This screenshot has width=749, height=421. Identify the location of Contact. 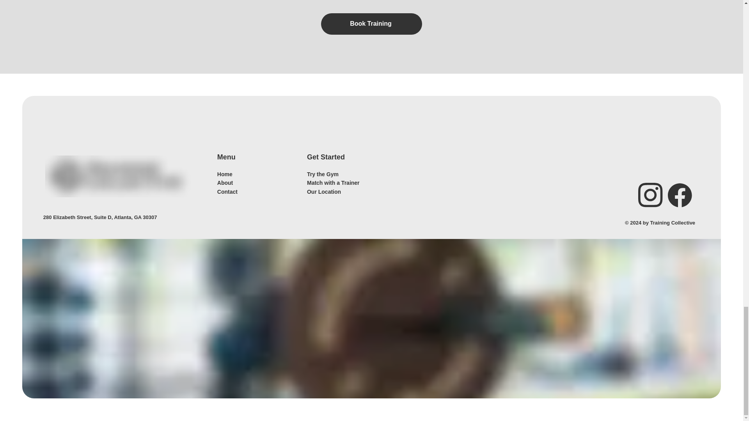
(227, 192).